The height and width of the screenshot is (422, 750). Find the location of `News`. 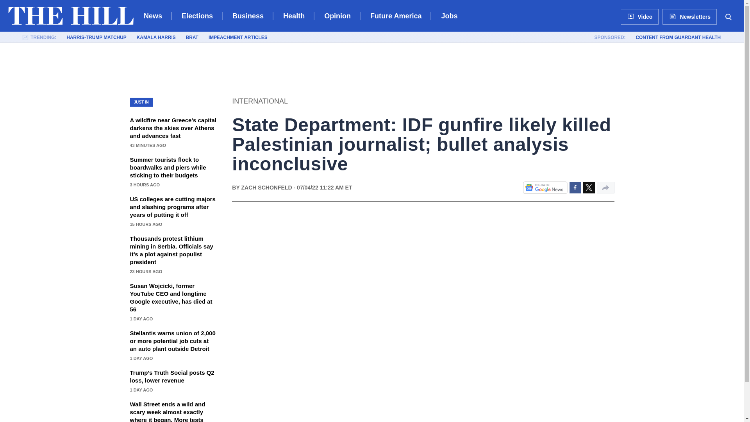

News is located at coordinates (153, 16).